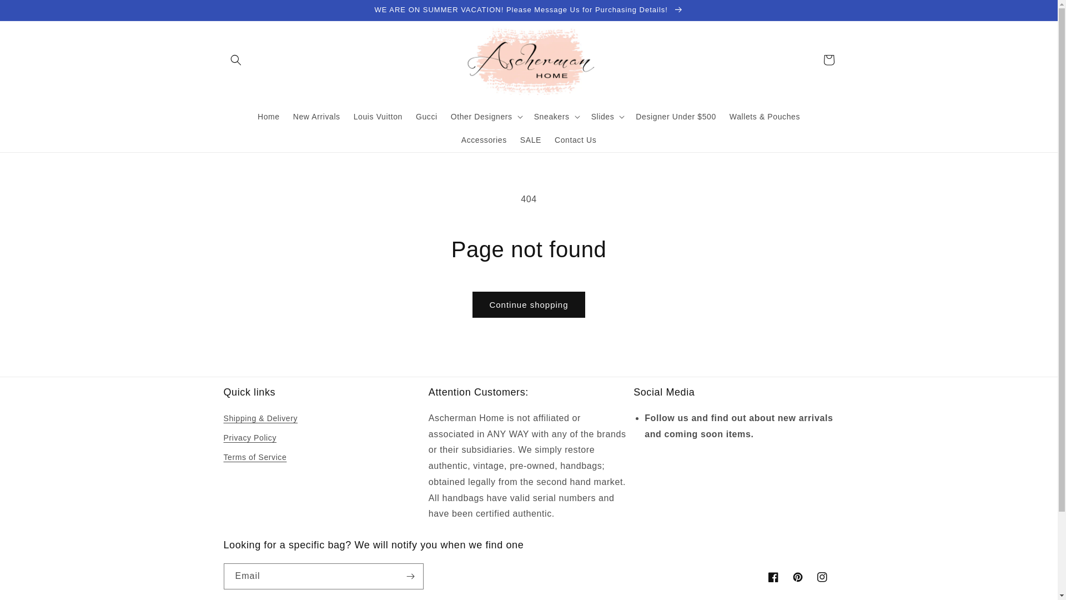 The image size is (1066, 600). I want to click on Skip to content, so click(33, 13).